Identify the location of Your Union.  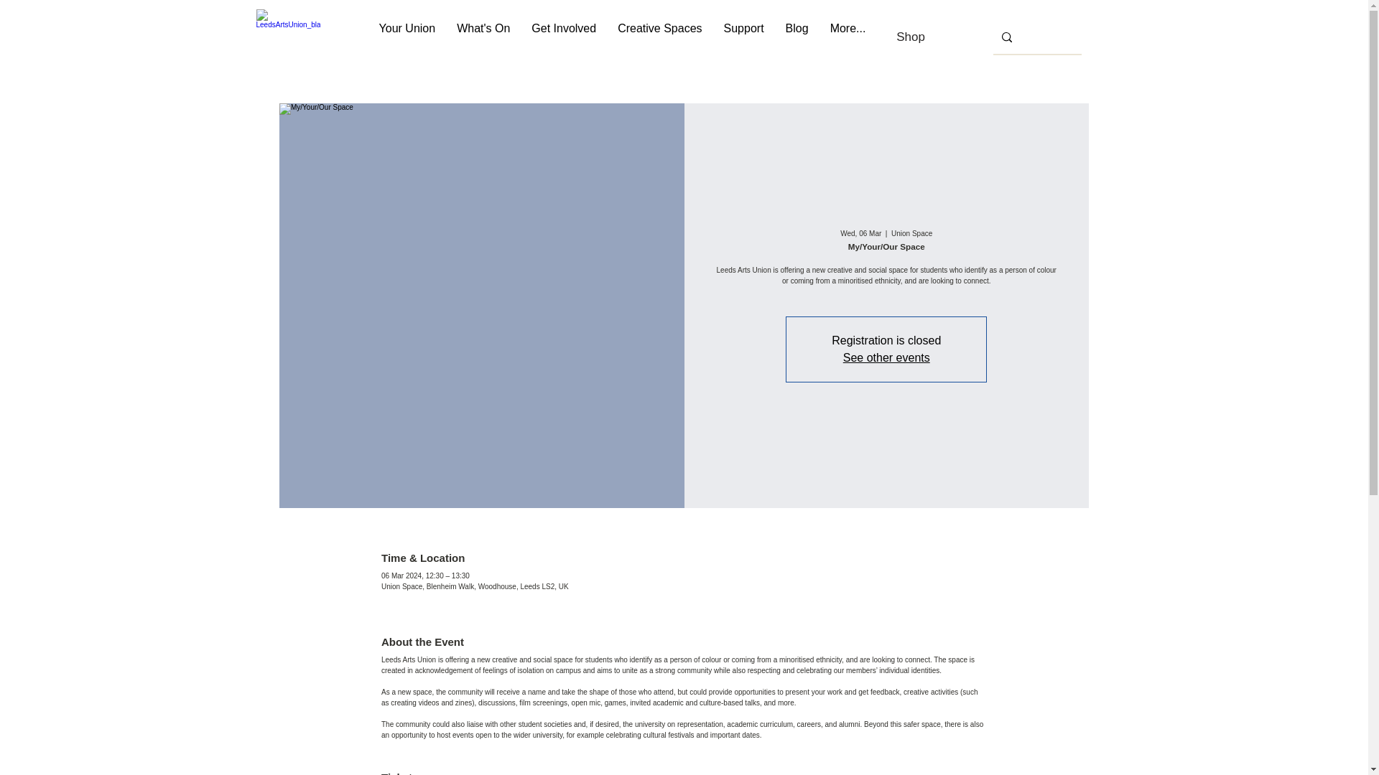
(407, 37).